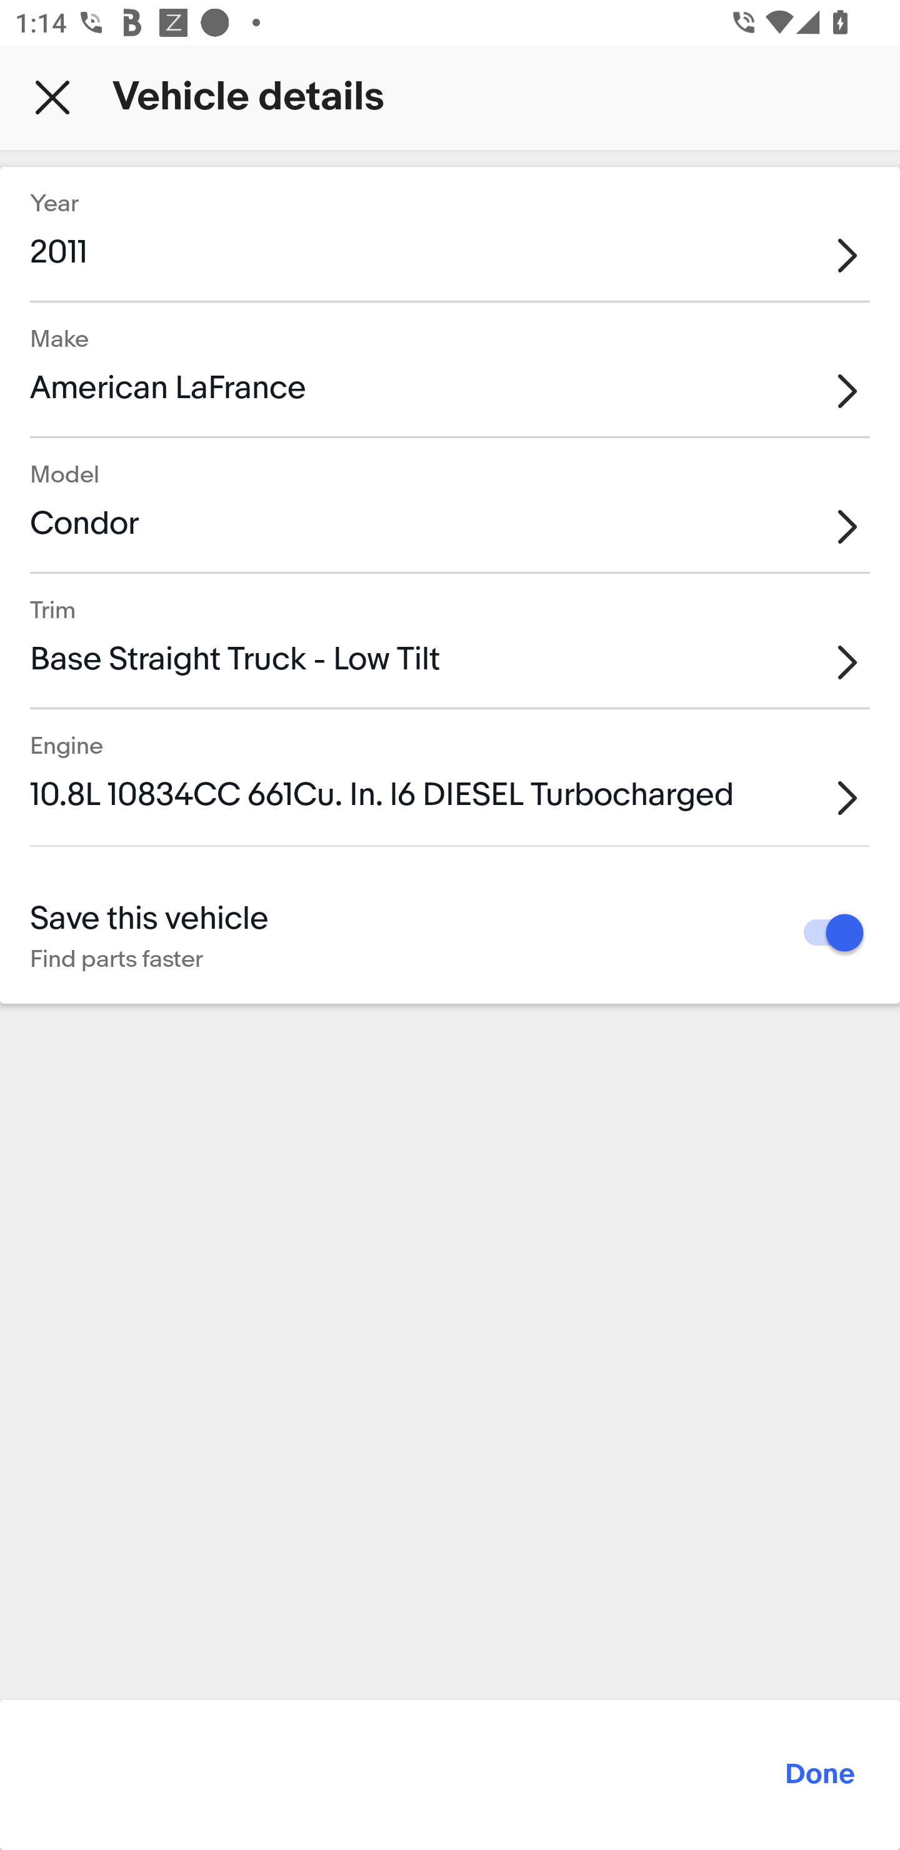 This screenshot has width=900, height=1850. What do you see at coordinates (826, 933) in the screenshot?
I see `Save this vehicle , Find parts faster` at bounding box center [826, 933].